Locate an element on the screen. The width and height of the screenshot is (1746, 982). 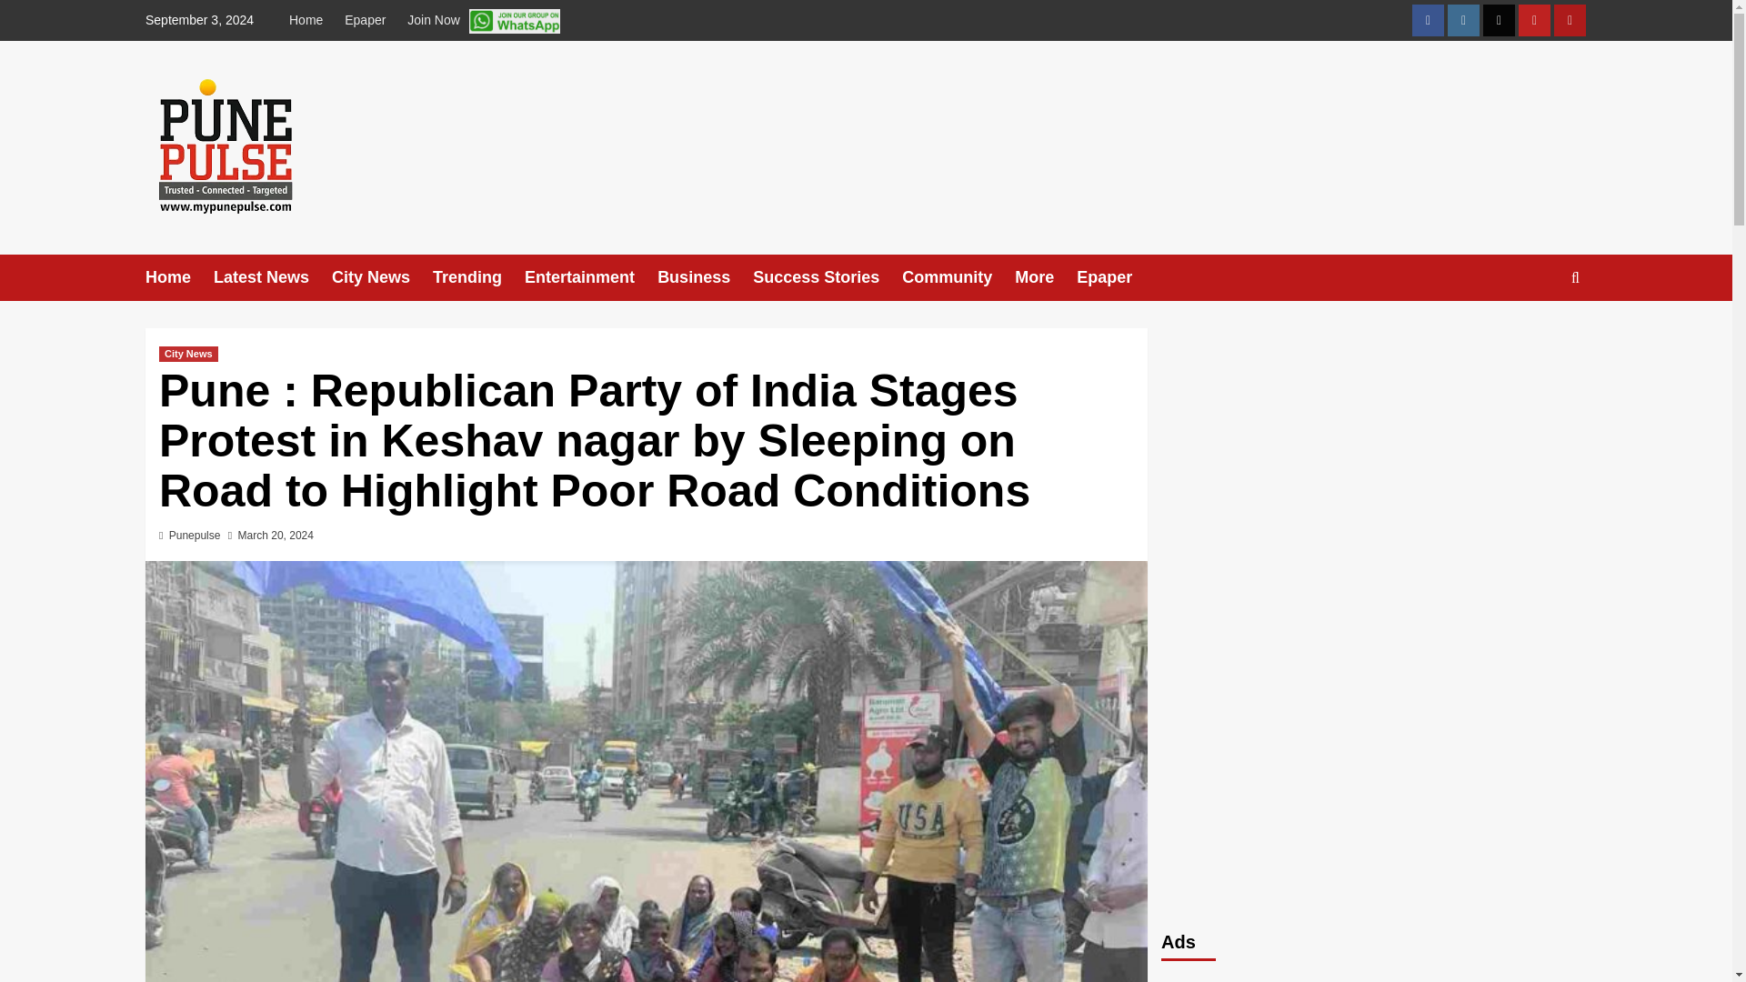
Community is located at coordinates (958, 276).